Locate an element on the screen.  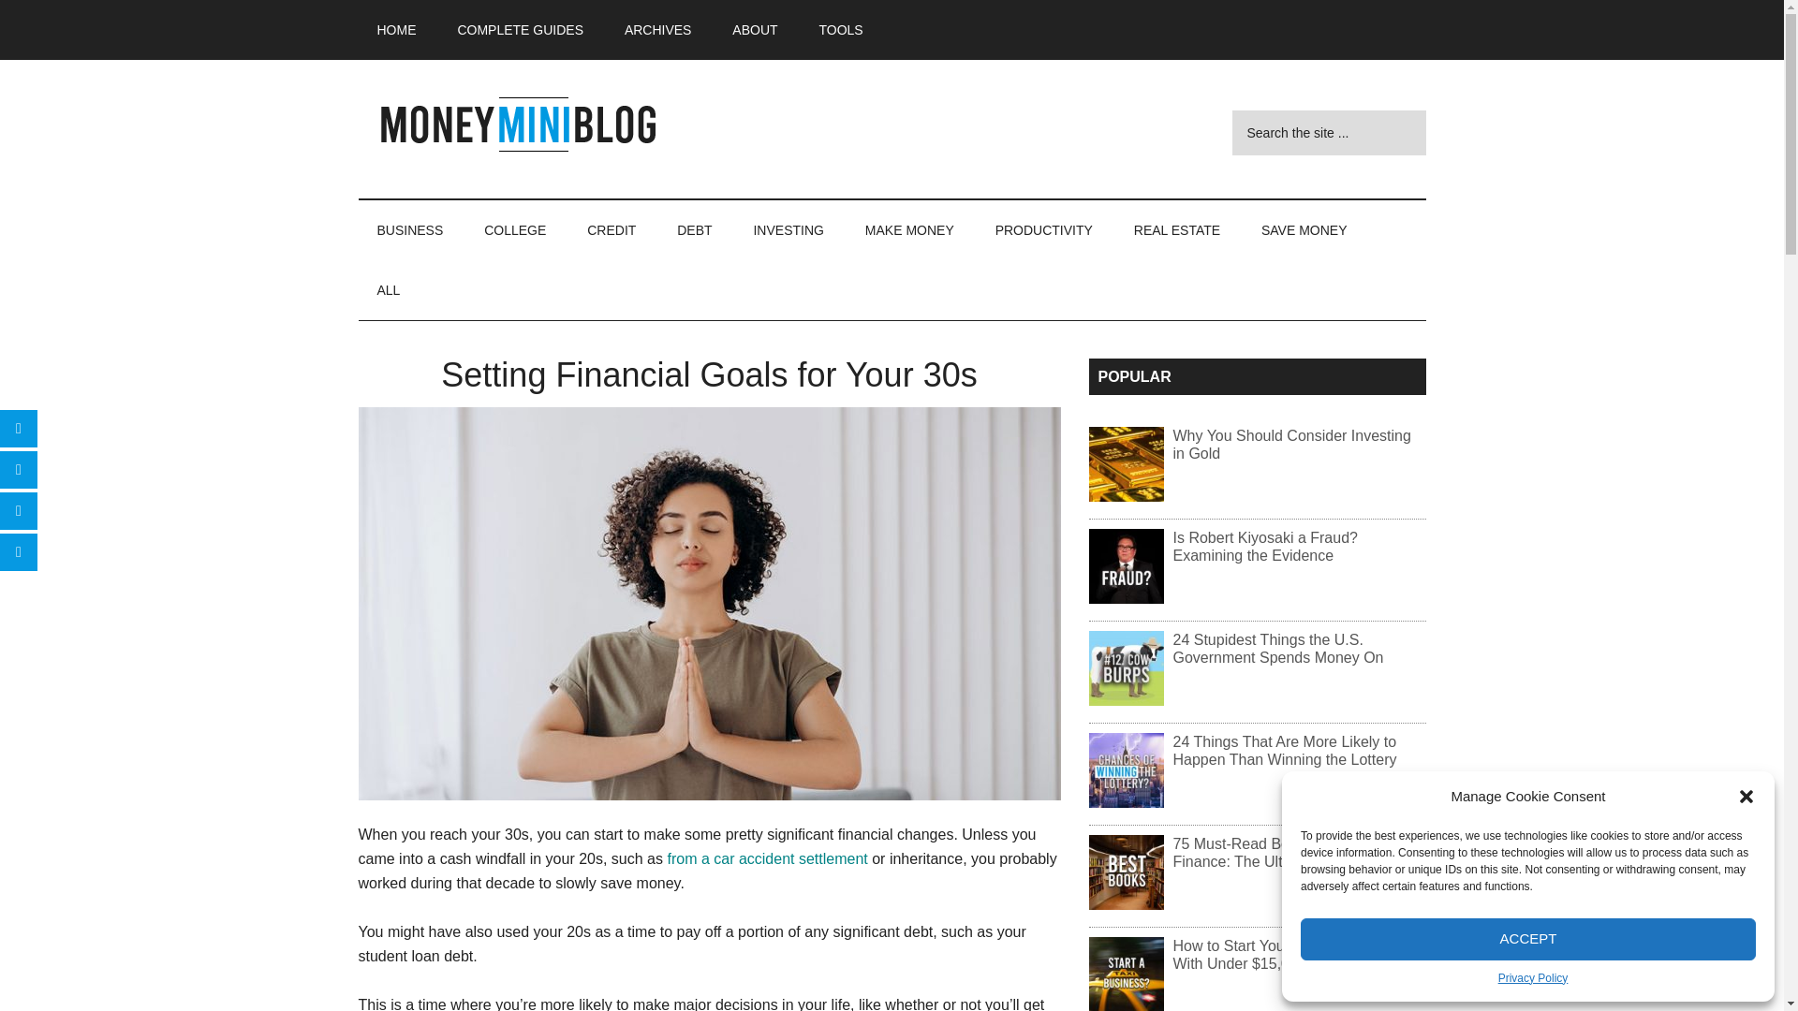
CREDIT is located at coordinates (611, 229).